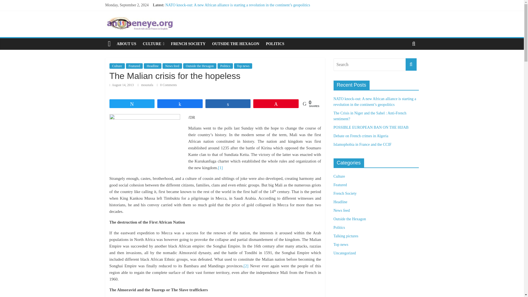 This screenshot has height=297, width=528. Describe the element at coordinates (235, 44) in the screenshot. I see `OUTSIDE THE HEXAGON` at that location.